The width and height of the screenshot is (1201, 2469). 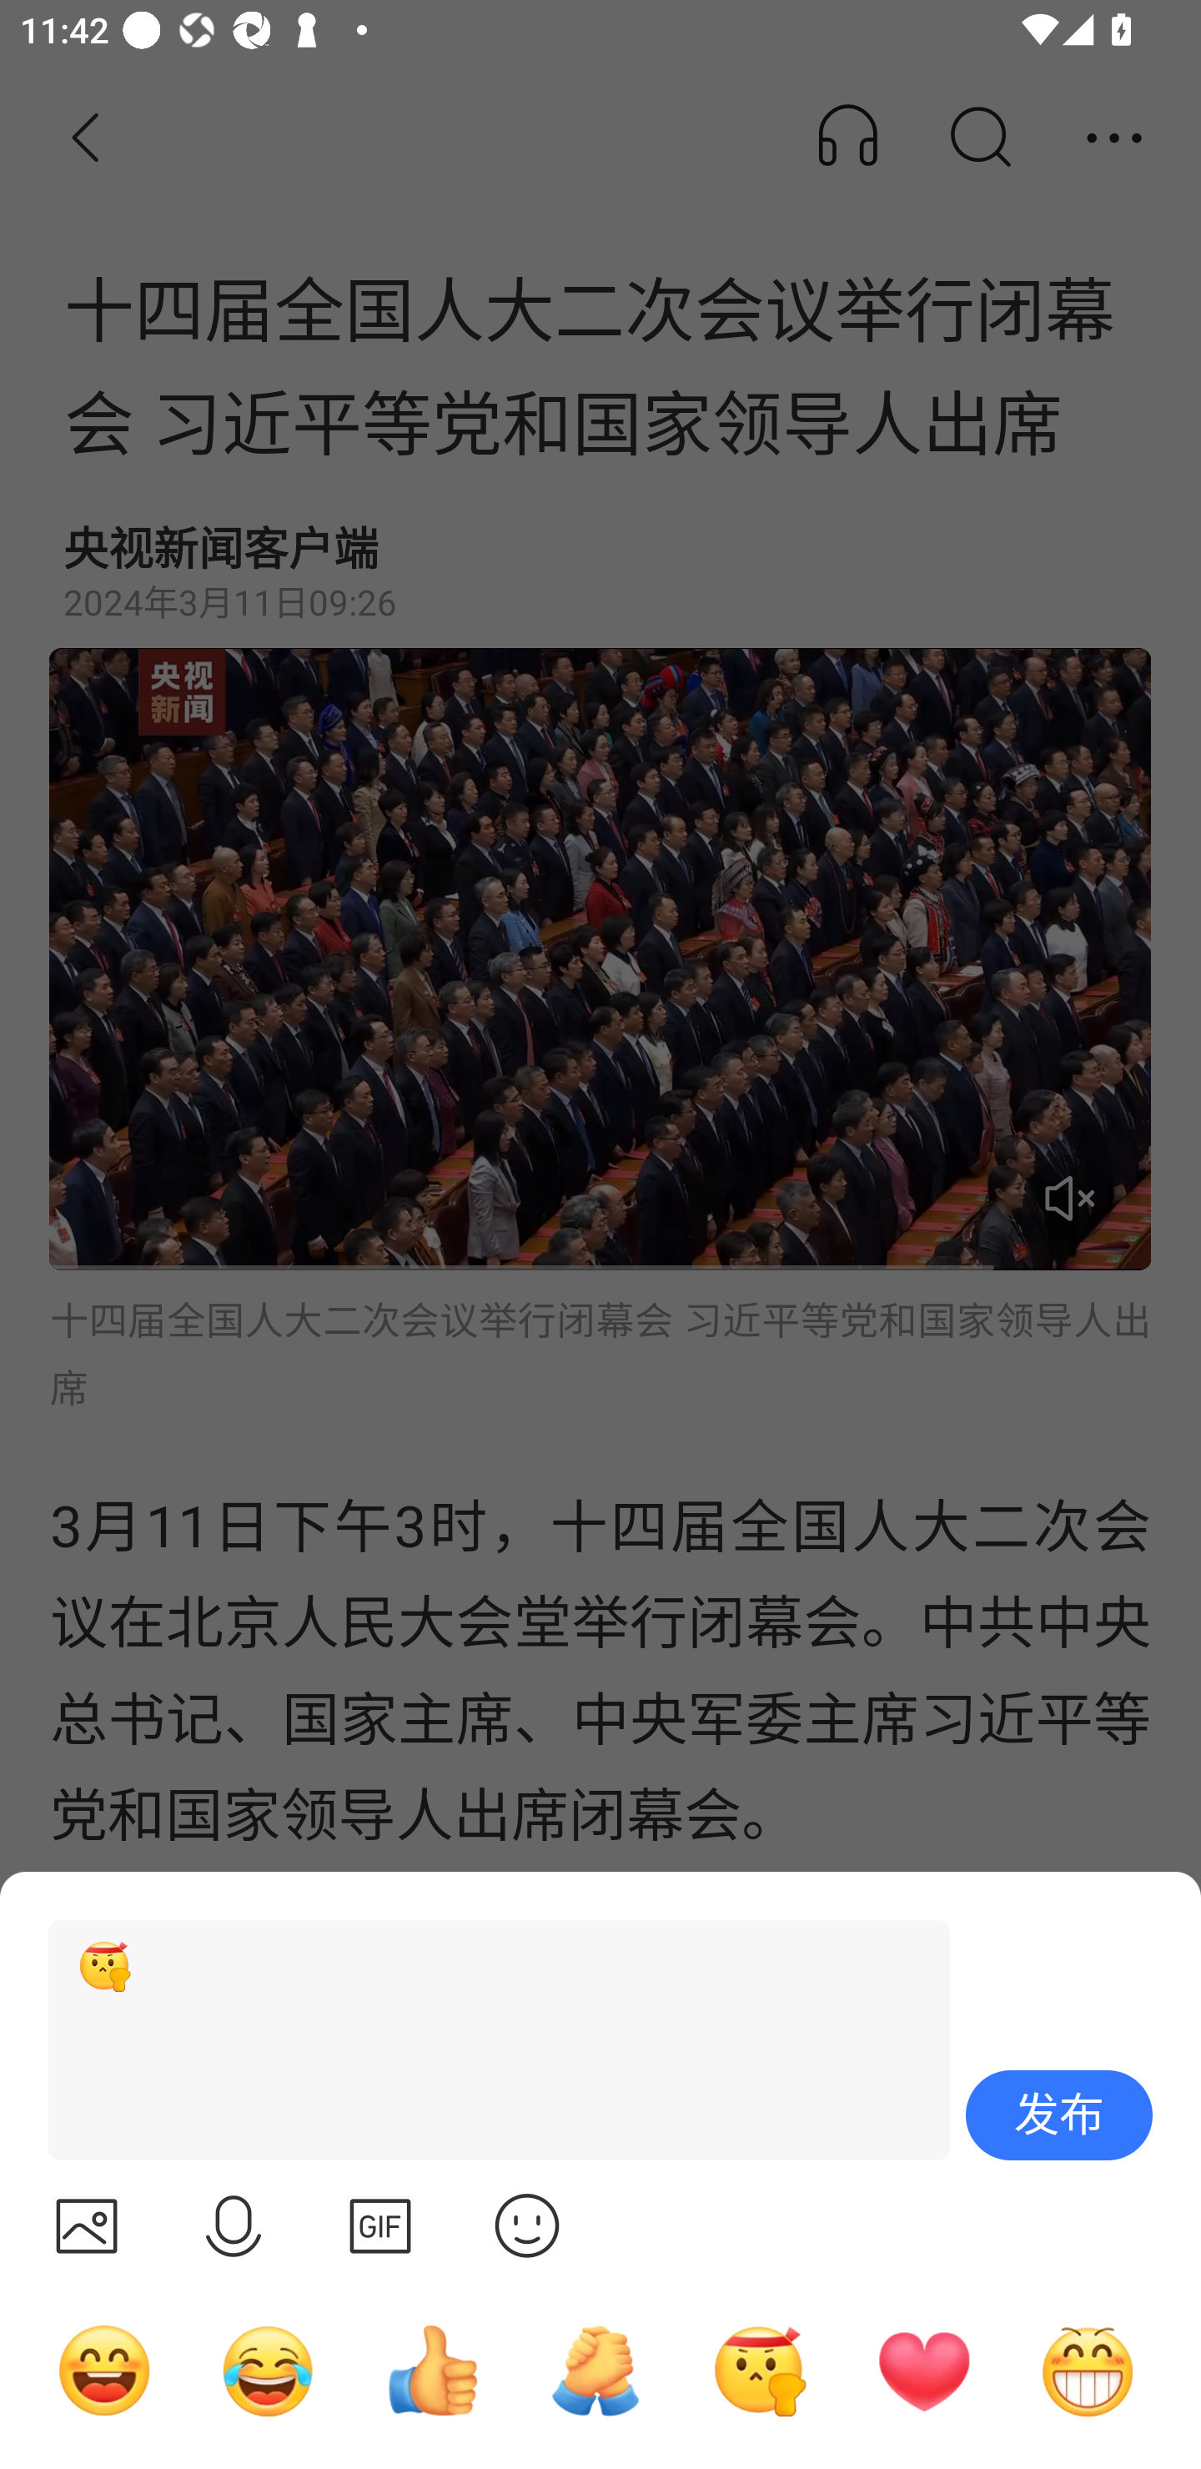 What do you see at coordinates (595, 2370) in the screenshot?
I see `加油` at bounding box center [595, 2370].